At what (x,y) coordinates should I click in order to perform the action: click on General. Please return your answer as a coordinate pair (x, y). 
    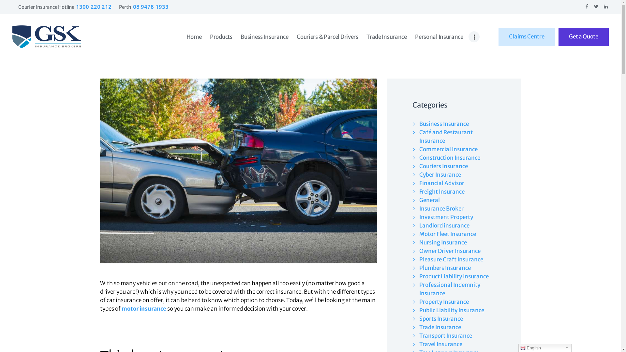
    Looking at the image, I should click on (430, 200).